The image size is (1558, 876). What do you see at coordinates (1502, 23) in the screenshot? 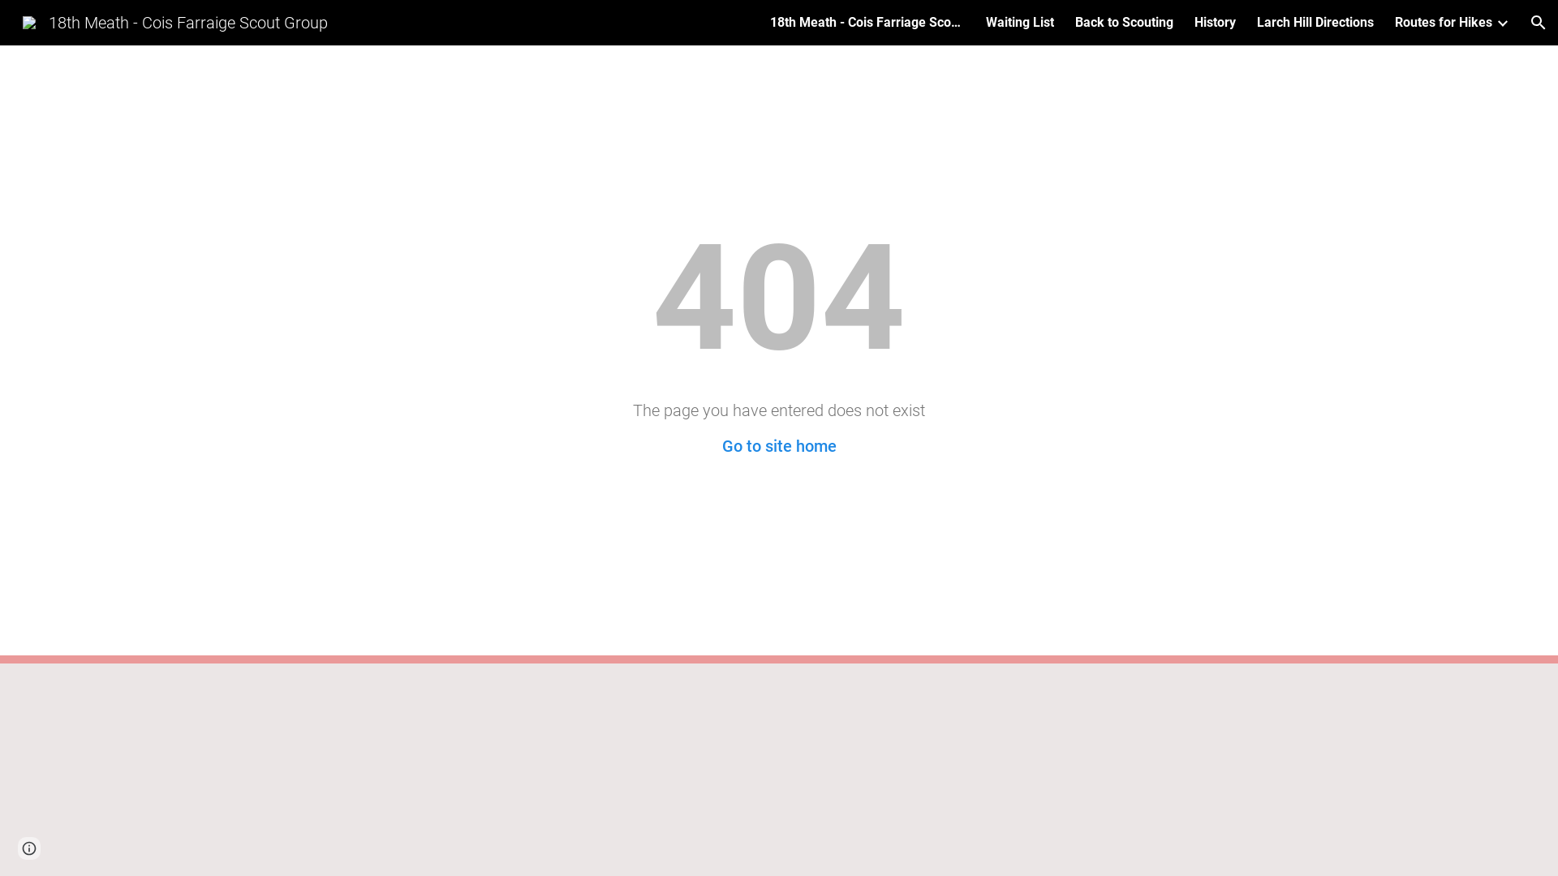
I see `Expand/Collapse` at bounding box center [1502, 23].